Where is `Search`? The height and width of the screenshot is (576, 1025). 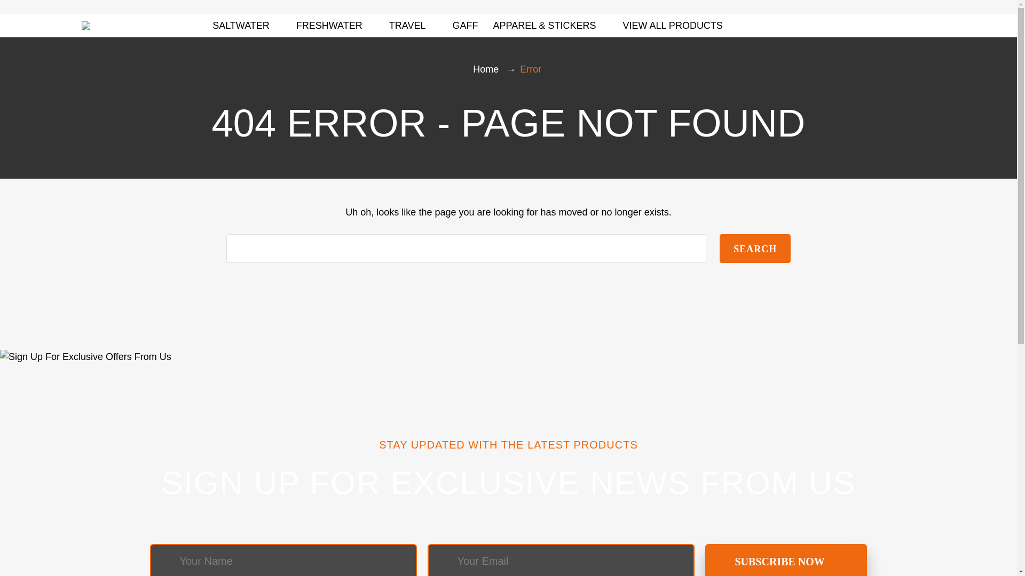 Search is located at coordinates (755, 248).